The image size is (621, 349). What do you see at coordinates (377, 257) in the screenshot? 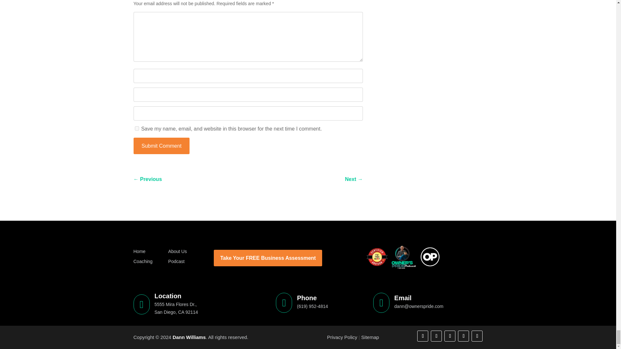
I see `Certified Advisor` at bounding box center [377, 257].